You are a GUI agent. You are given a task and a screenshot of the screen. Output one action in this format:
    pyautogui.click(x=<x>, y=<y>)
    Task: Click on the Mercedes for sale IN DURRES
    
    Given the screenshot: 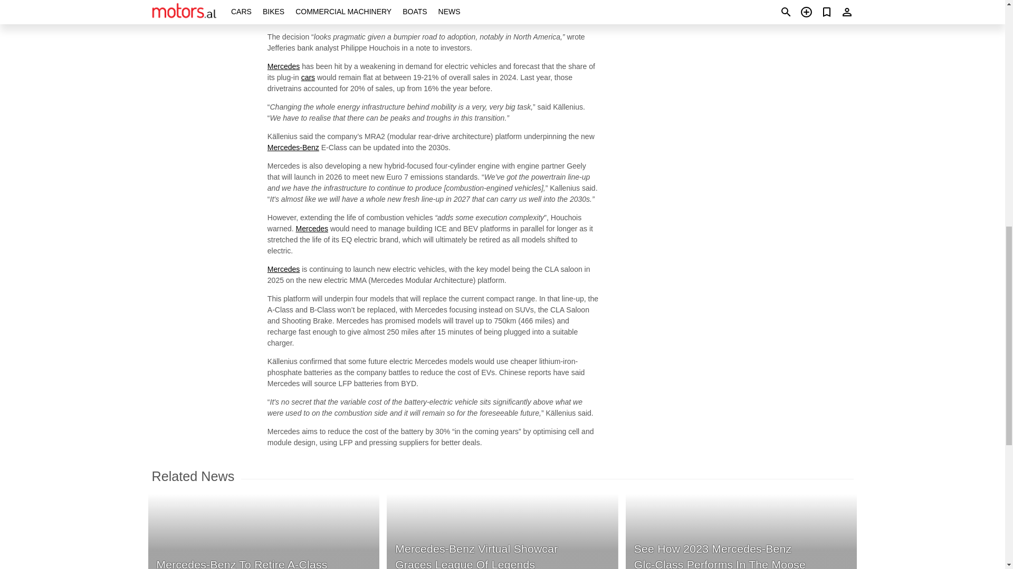 What is the action you would take?
    pyautogui.click(x=283, y=269)
    